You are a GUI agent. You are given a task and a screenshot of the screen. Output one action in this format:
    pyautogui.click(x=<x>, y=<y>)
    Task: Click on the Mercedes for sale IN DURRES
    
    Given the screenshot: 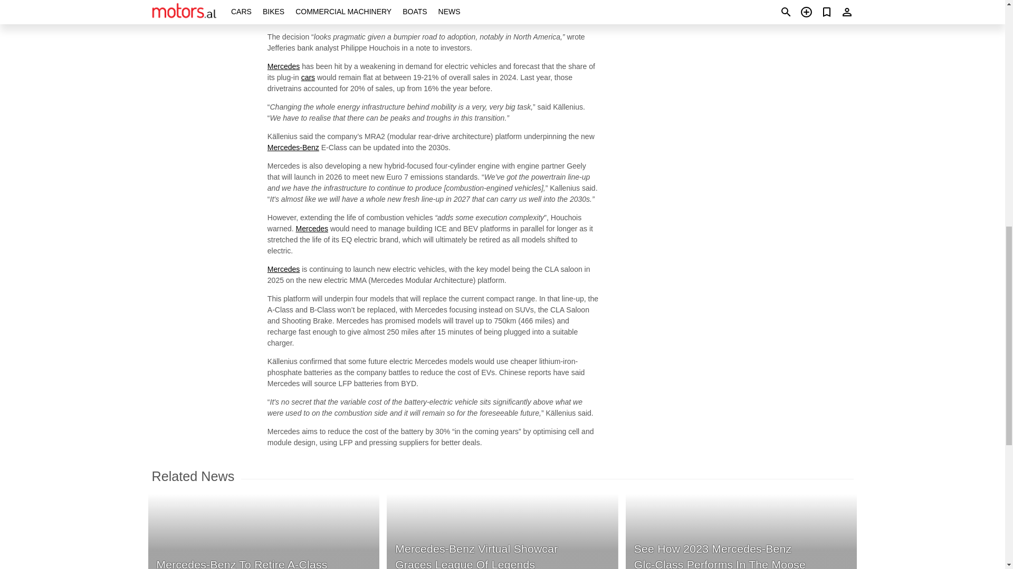 What is the action you would take?
    pyautogui.click(x=283, y=269)
    